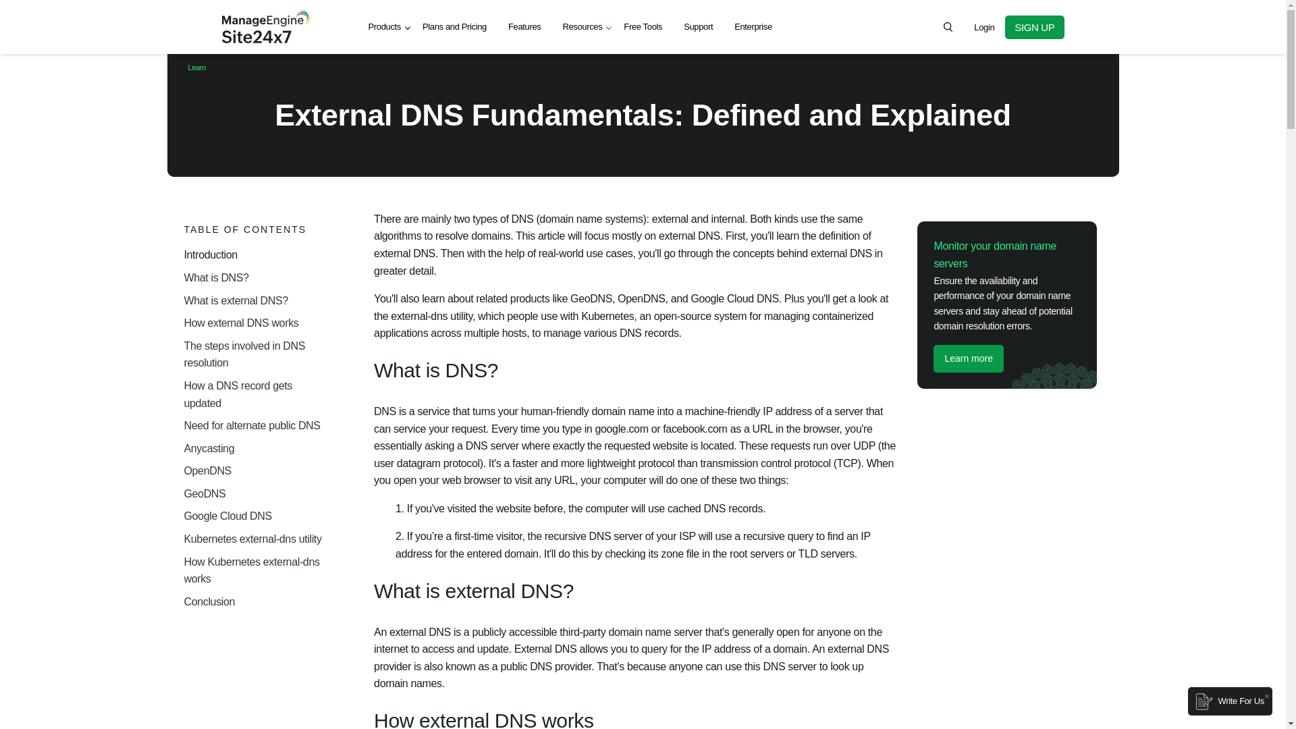 This screenshot has height=729, width=1296. Describe the element at coordinates (524, 27) in the screenshot. I see `Features` at that location.